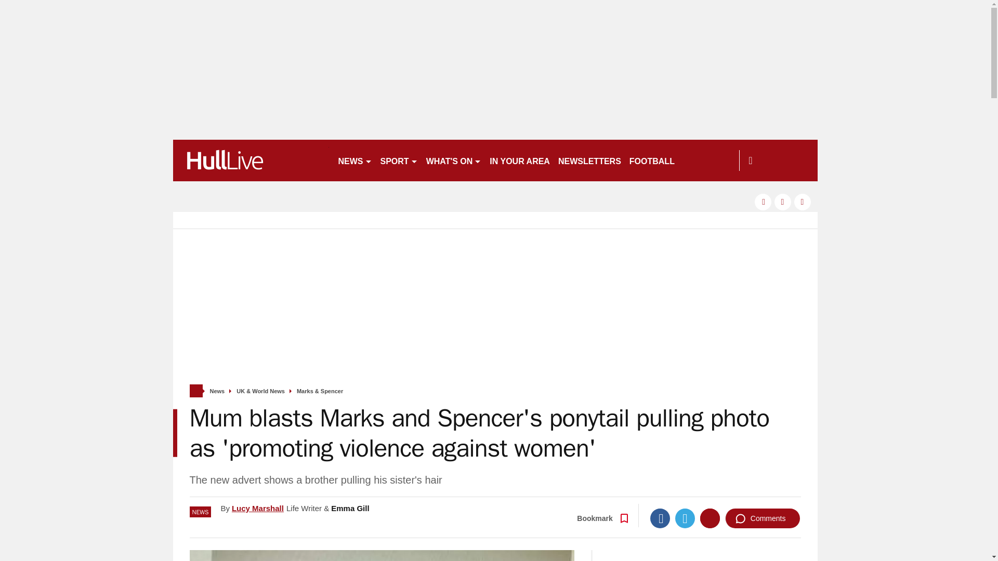 This screenshot has height=561, width=998. Describe the element at coordinates (519, 160) in the screenshot. I see `IN YOUR AREA` at that location.